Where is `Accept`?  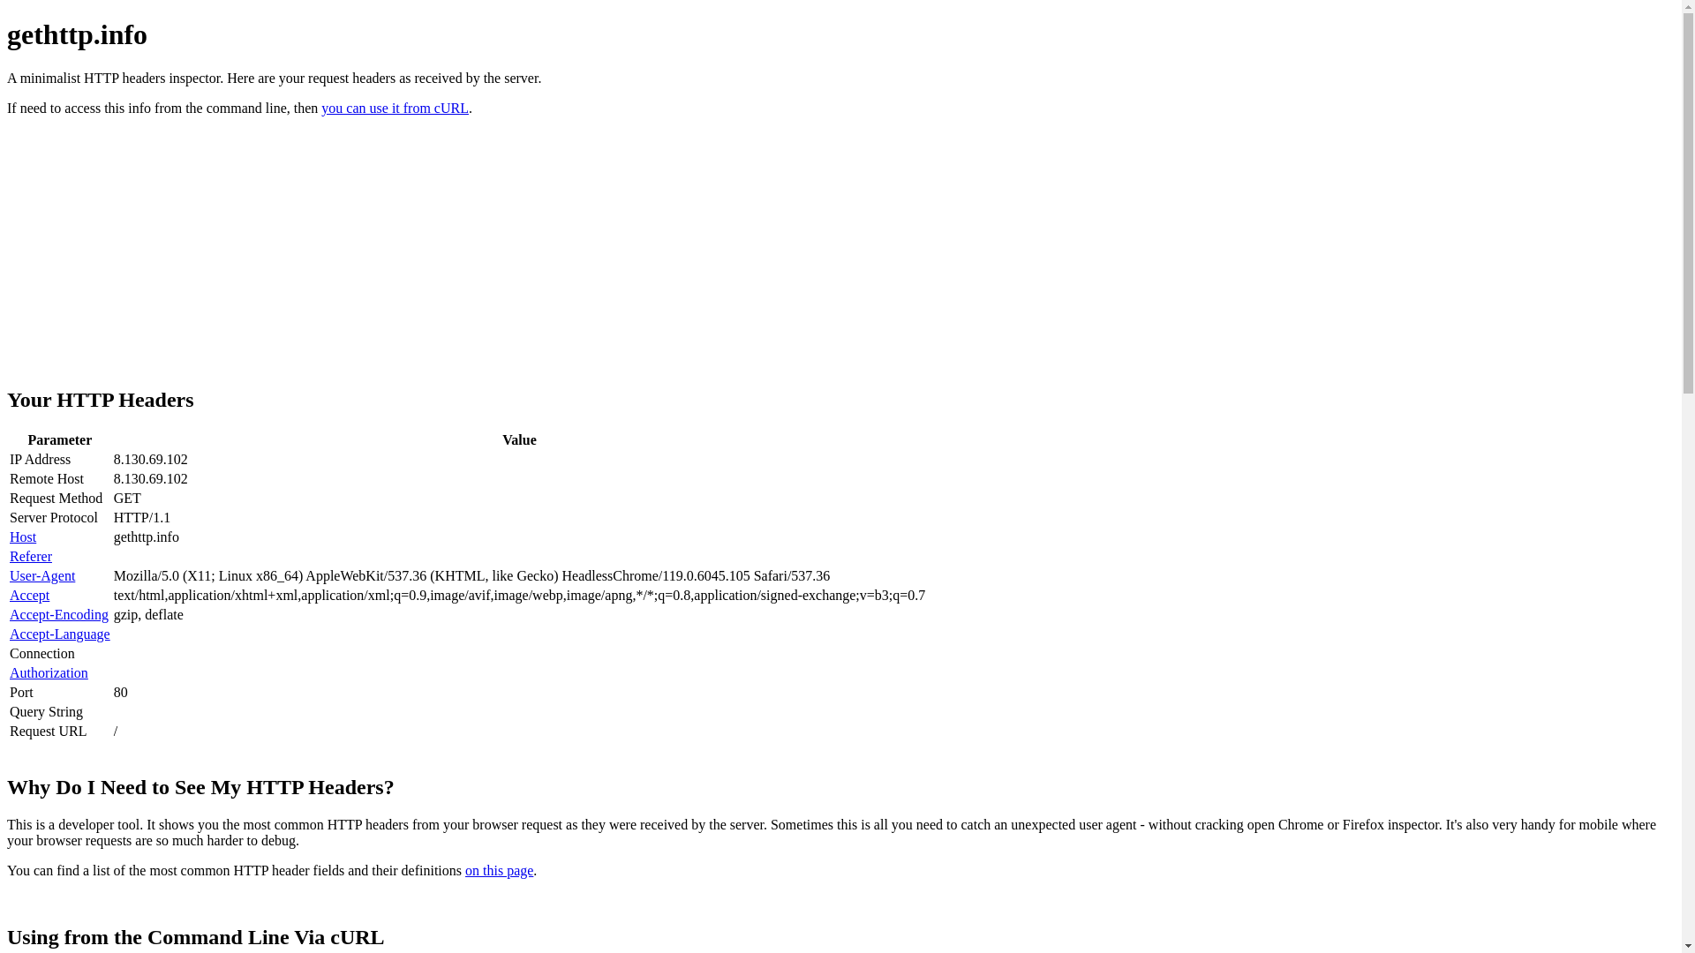
Accept is located at coordinates (30, 595).